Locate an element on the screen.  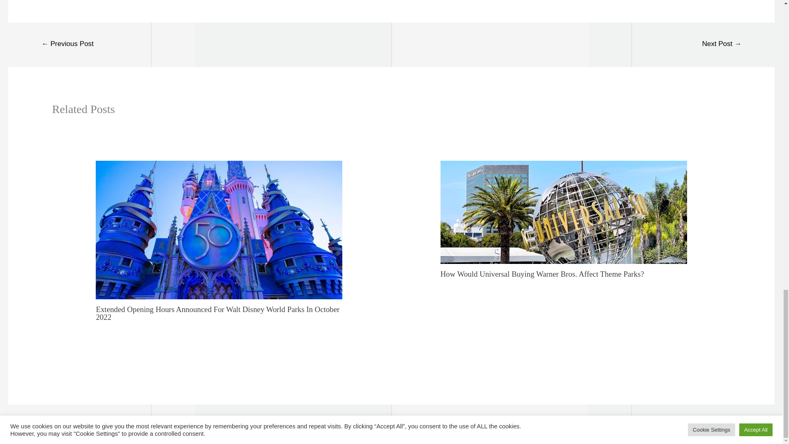
How Would Universal Buying Warner Bros. Affect Theme Parks? is located at coordinates (542, 274).